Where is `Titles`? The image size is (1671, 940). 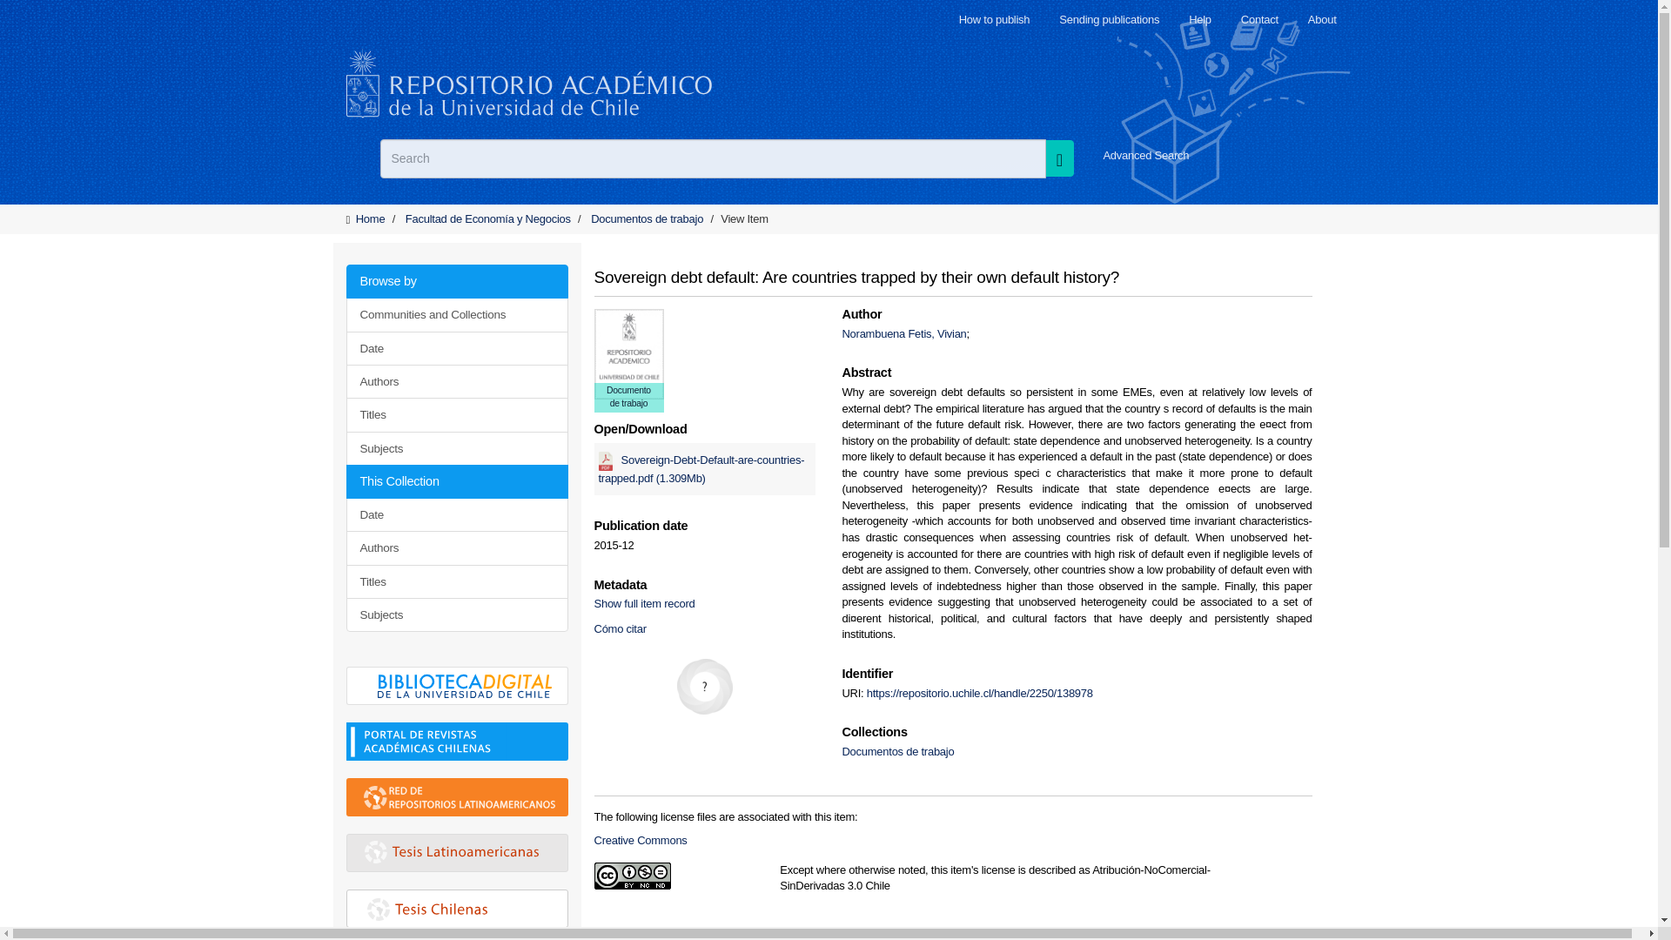
Titles is located at coordinates (456, 581).